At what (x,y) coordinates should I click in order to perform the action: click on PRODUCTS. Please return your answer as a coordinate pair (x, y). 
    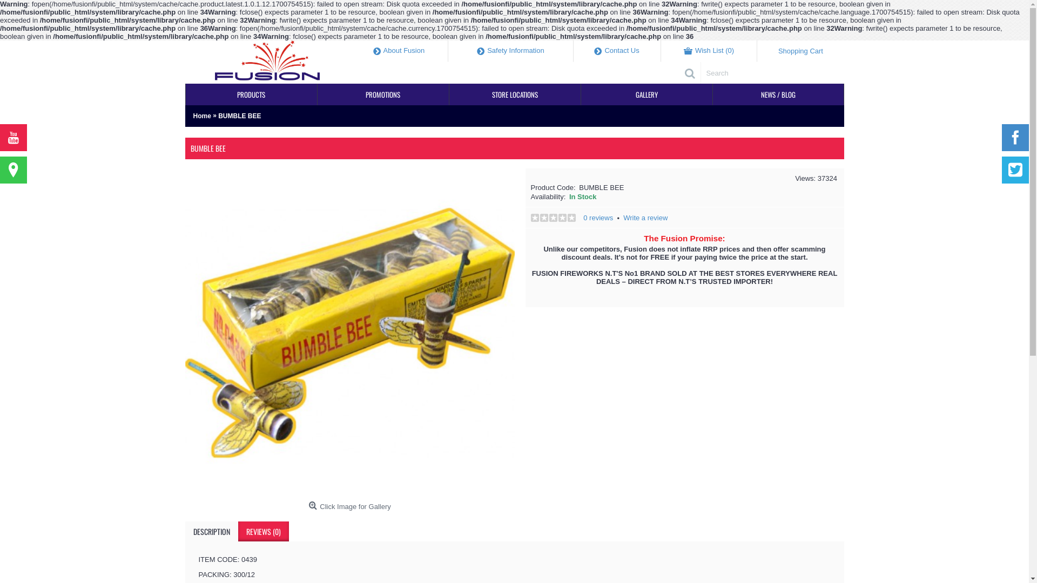
    Looking at the image, I should click on (252, 94).